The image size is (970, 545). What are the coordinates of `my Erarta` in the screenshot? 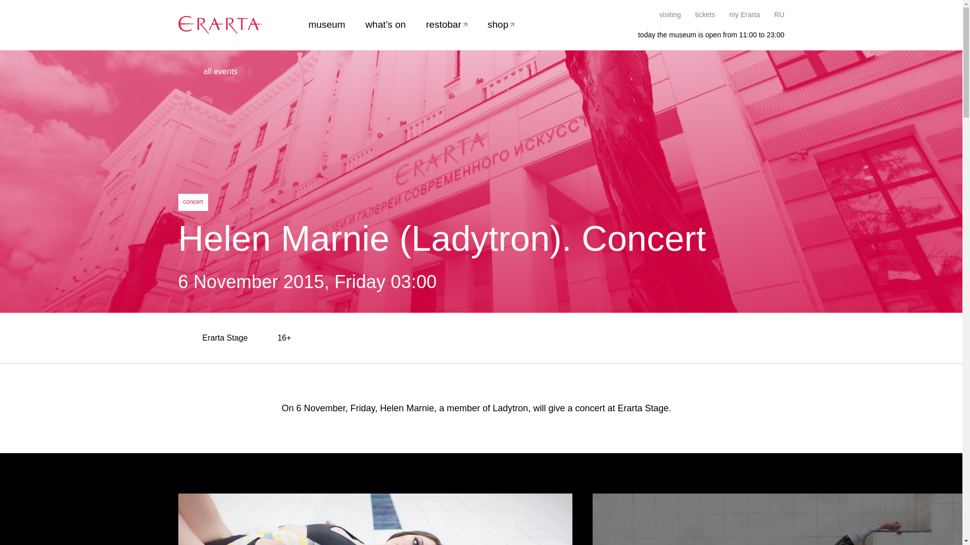 It's located at (745, 14).